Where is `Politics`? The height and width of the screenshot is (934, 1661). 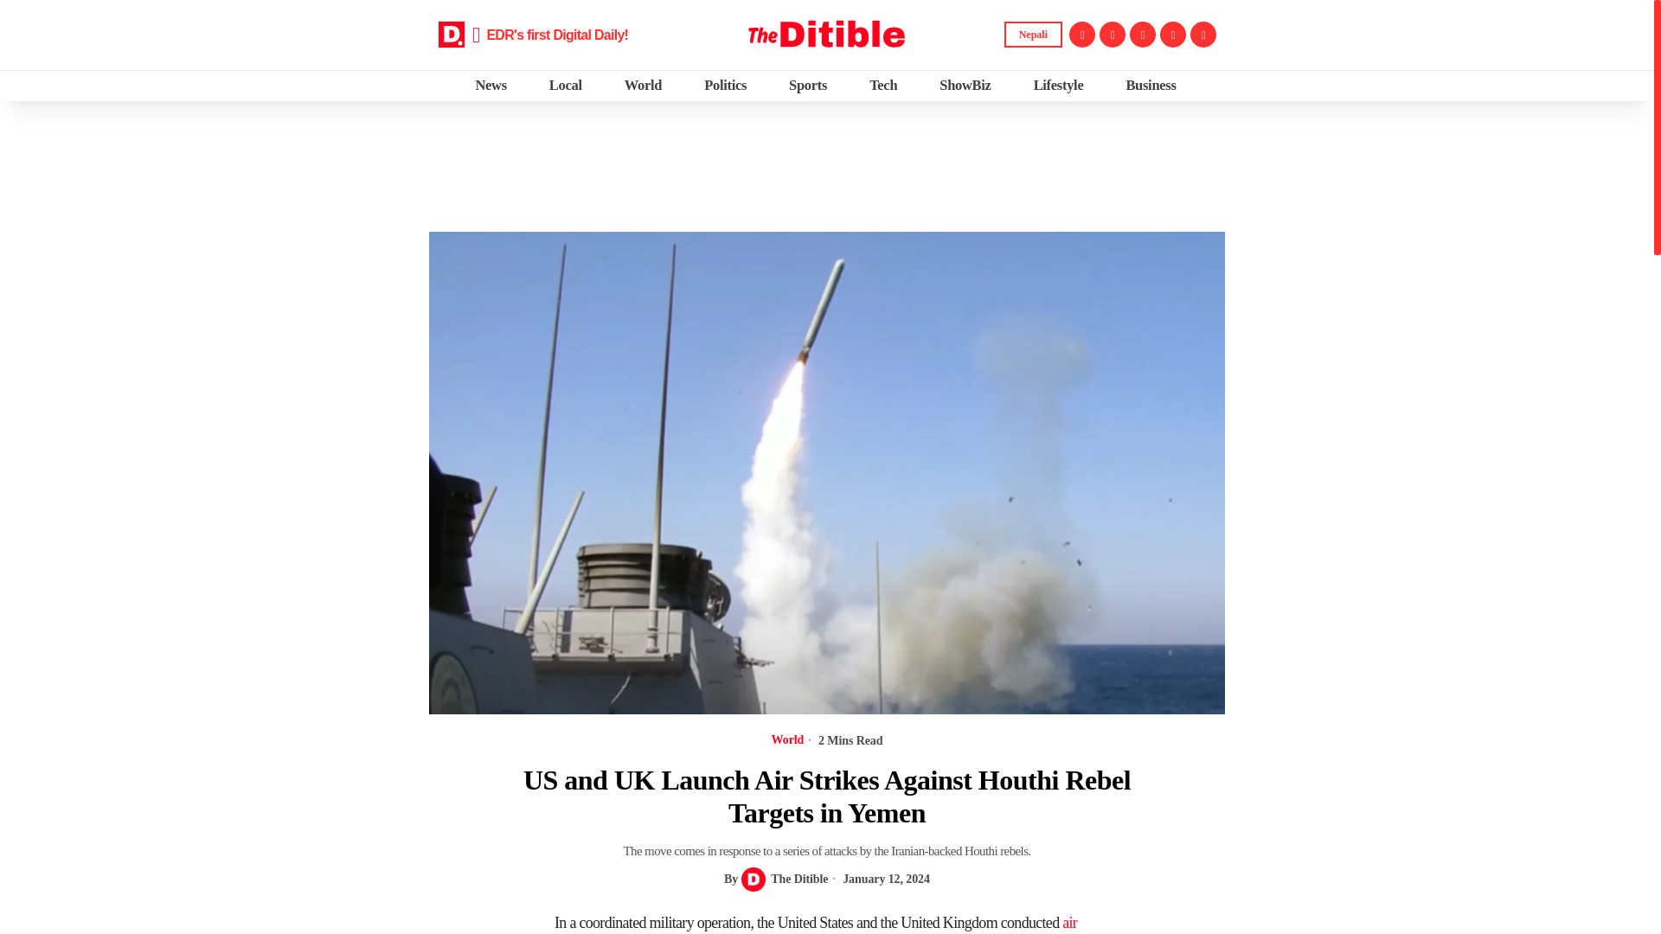 Politics is located at coordinates (727, 85).